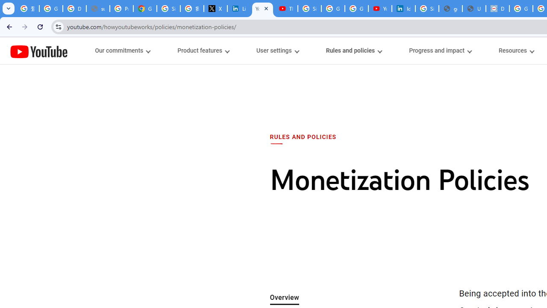 The height and width of the screenshot is (308, 547). Describe the element at coordinates (262, 9) in the screenshot. I see `YouTube Content Monetization Policies - How YouTube Works` at that location.